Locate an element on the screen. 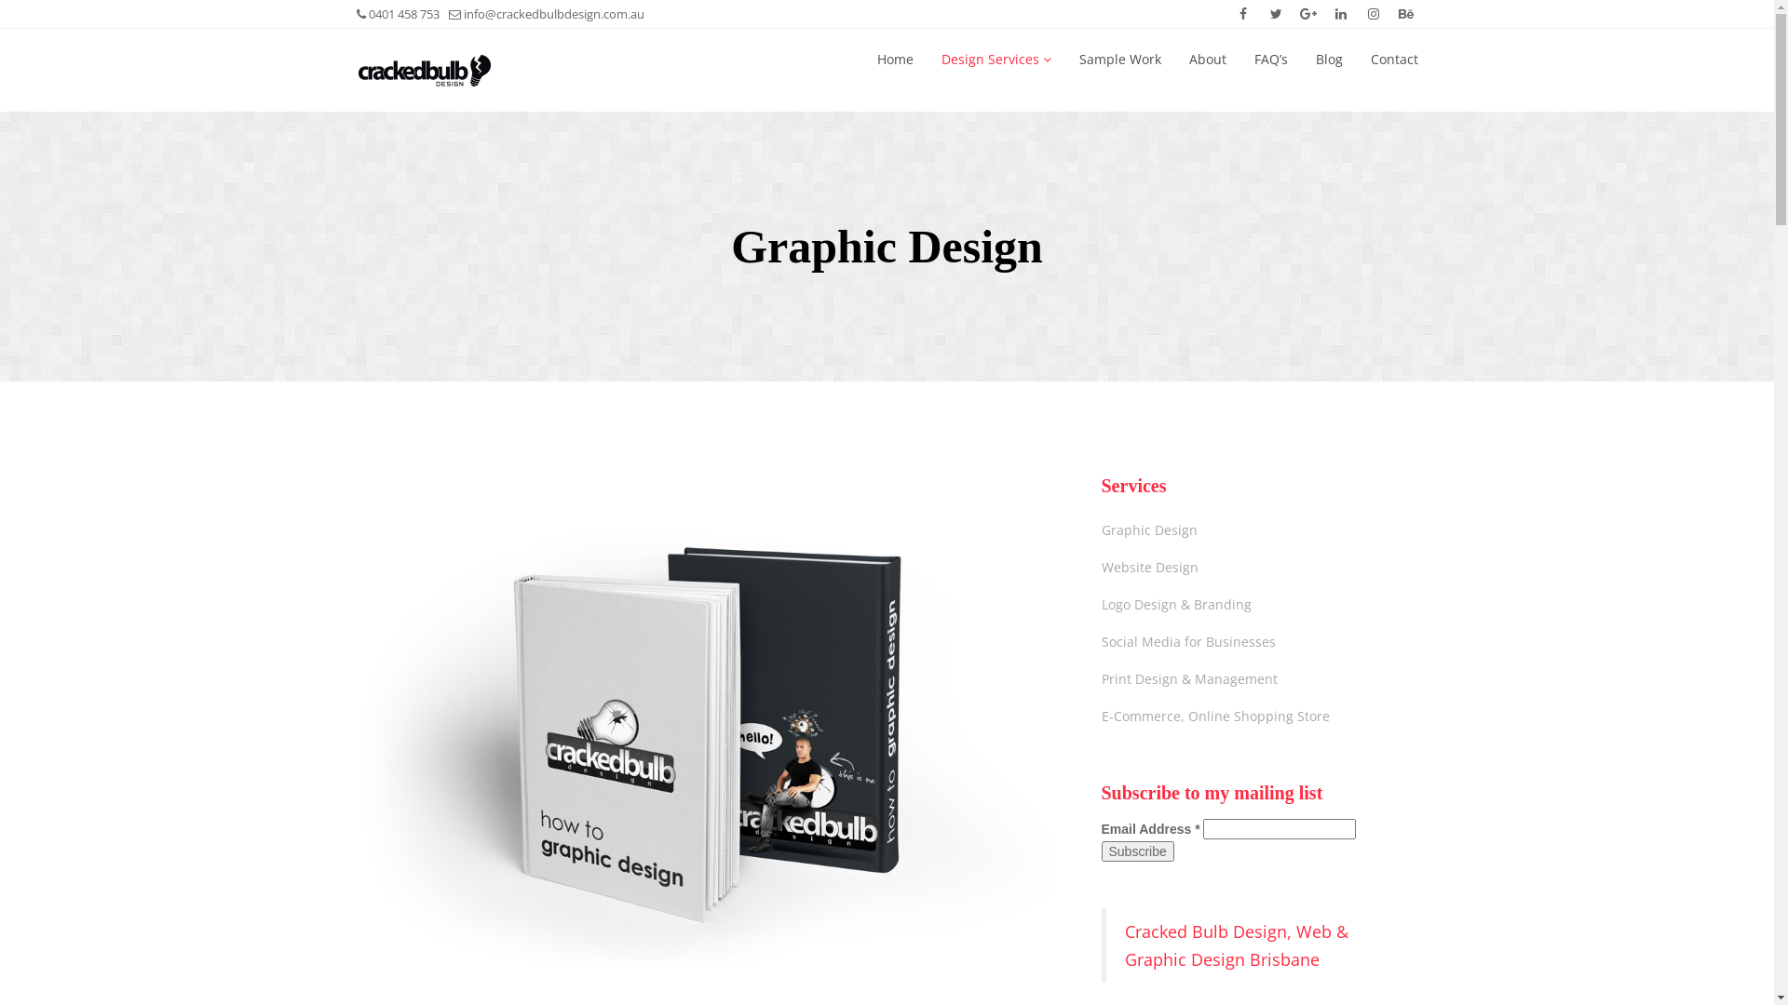 The height and width of the screenshot is (1005, 1788). E-Commerce, Online Shopping Store is located at coordinates (1214, 717).